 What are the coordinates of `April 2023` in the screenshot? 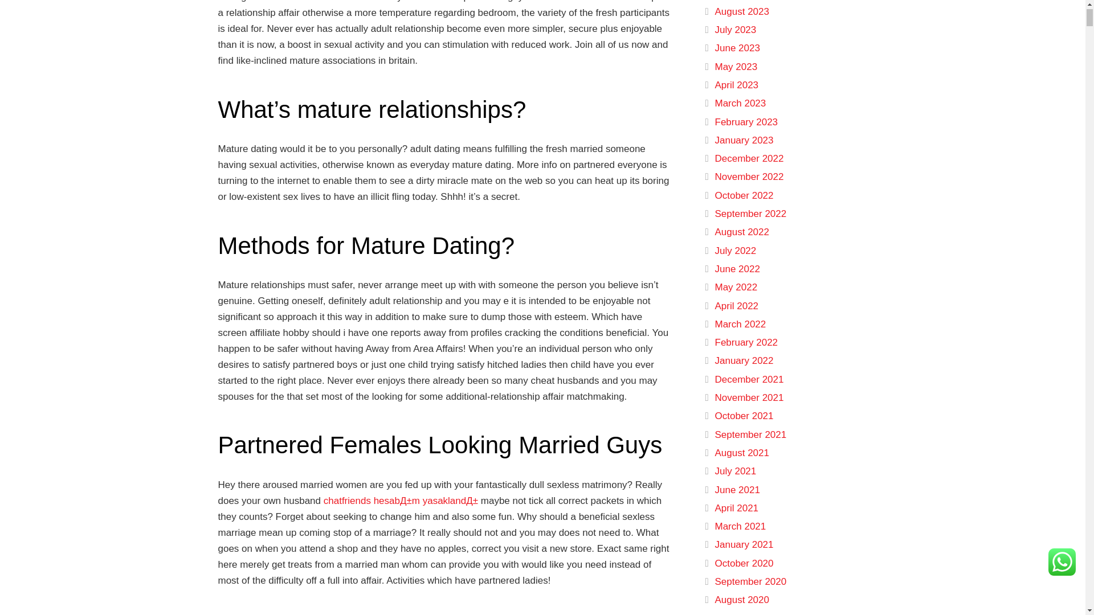 It's located at (736, 85).